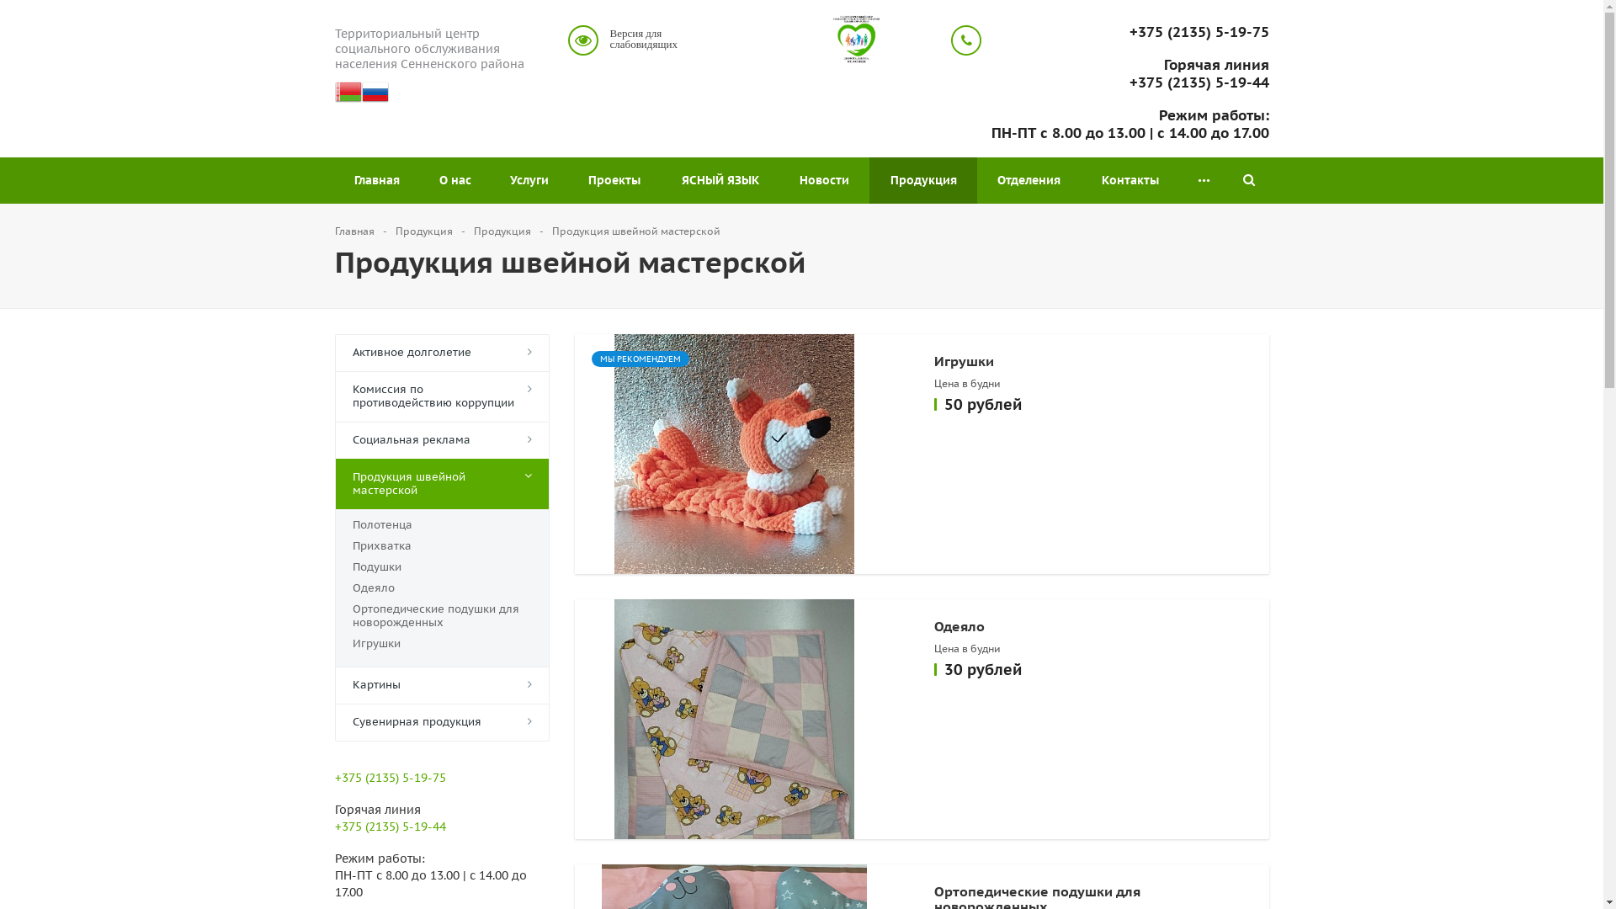 The width and height of the screenshot is (1616, 909). Describe the element at coordinates (1130, 82) in the screenshot. I see `+375 (2135) 5-19-44` at that location.